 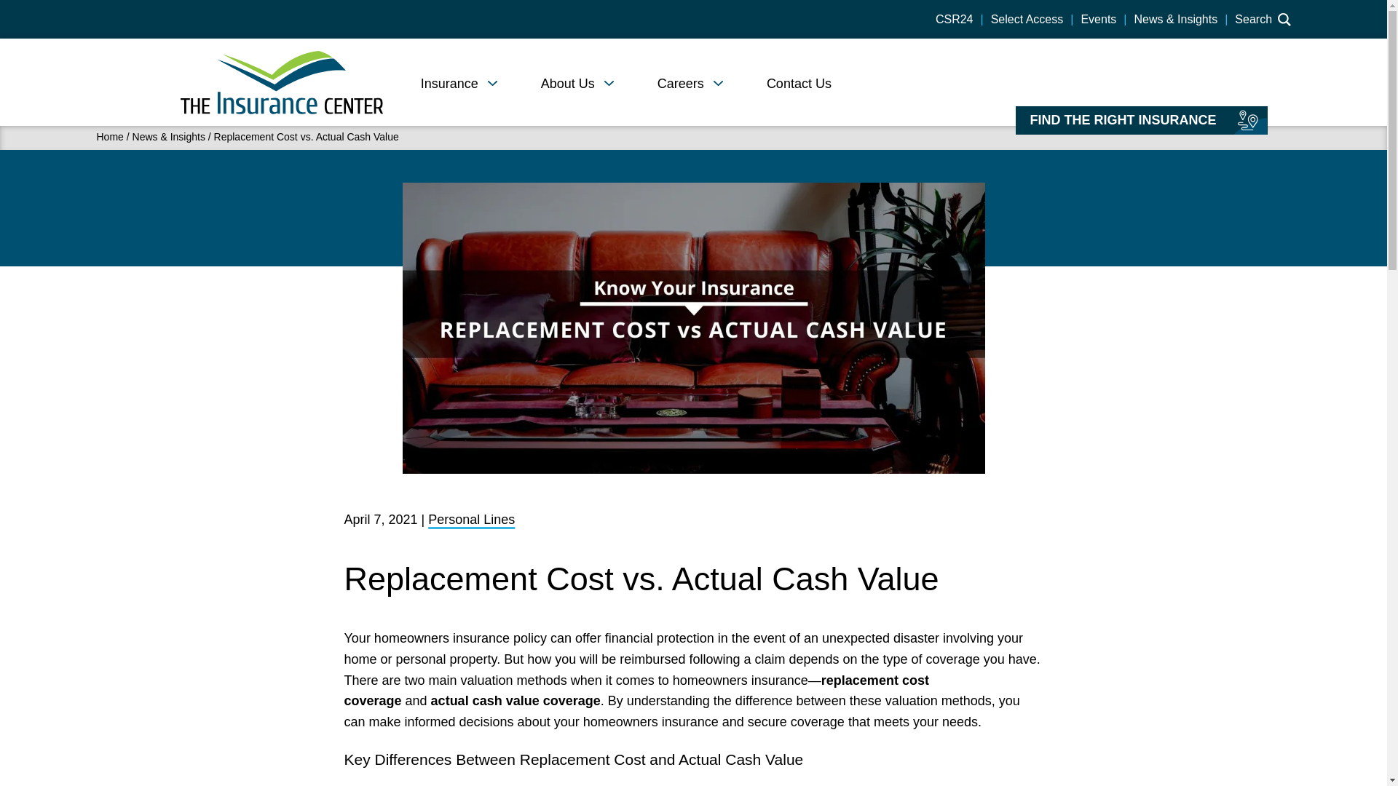 I want to click on Search, so click(x=1263, y=19).